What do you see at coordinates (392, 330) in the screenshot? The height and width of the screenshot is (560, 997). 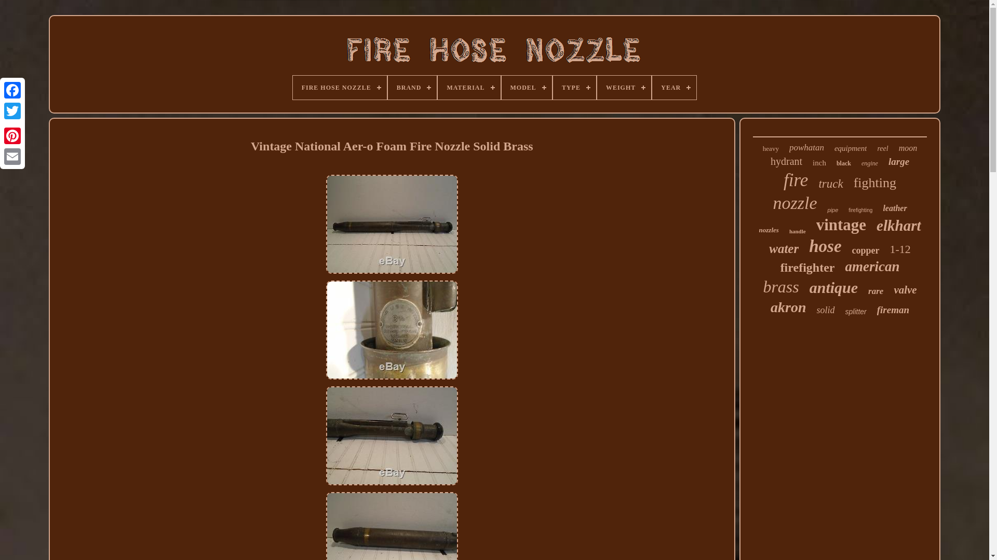 I see `Vintage National Aer-o Foam Fire Nozzle Solid Brass` at bounding box center [392, 330].